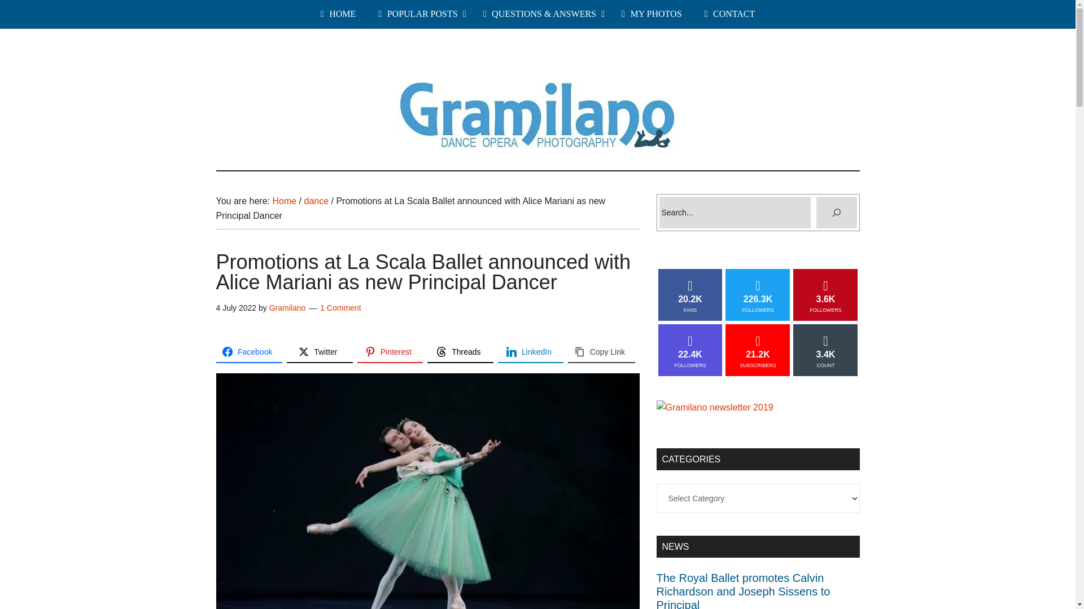 The width and height of the screenshot is (1084, 609). I want to click on Facebook, so click(248, 352).